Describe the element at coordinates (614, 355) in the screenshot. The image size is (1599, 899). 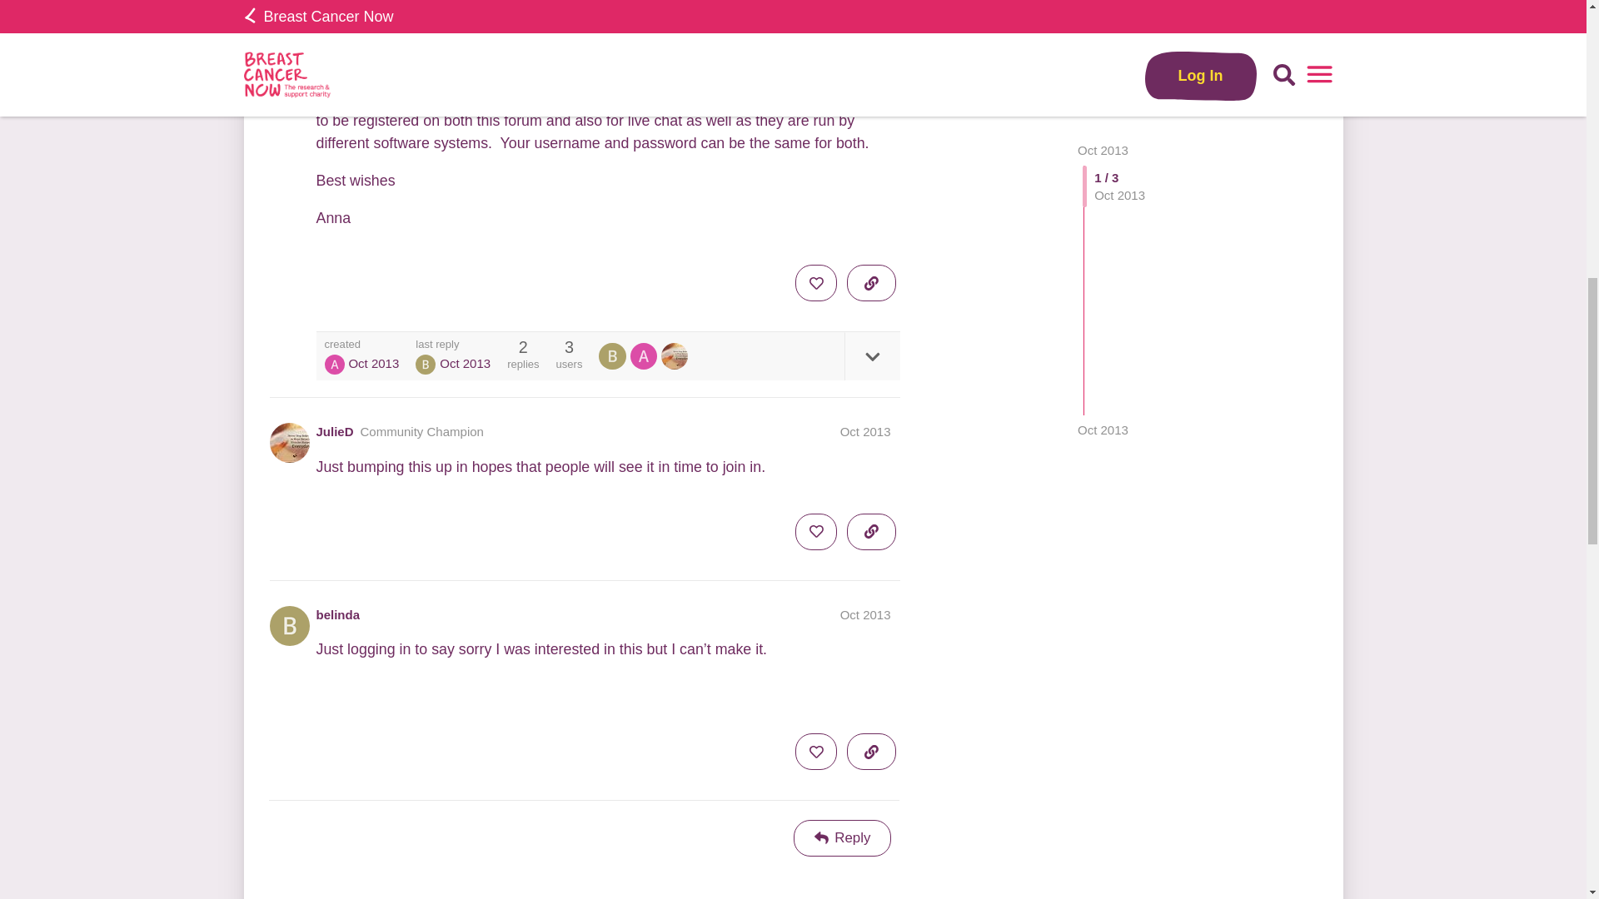
I see `belinda` at that location.